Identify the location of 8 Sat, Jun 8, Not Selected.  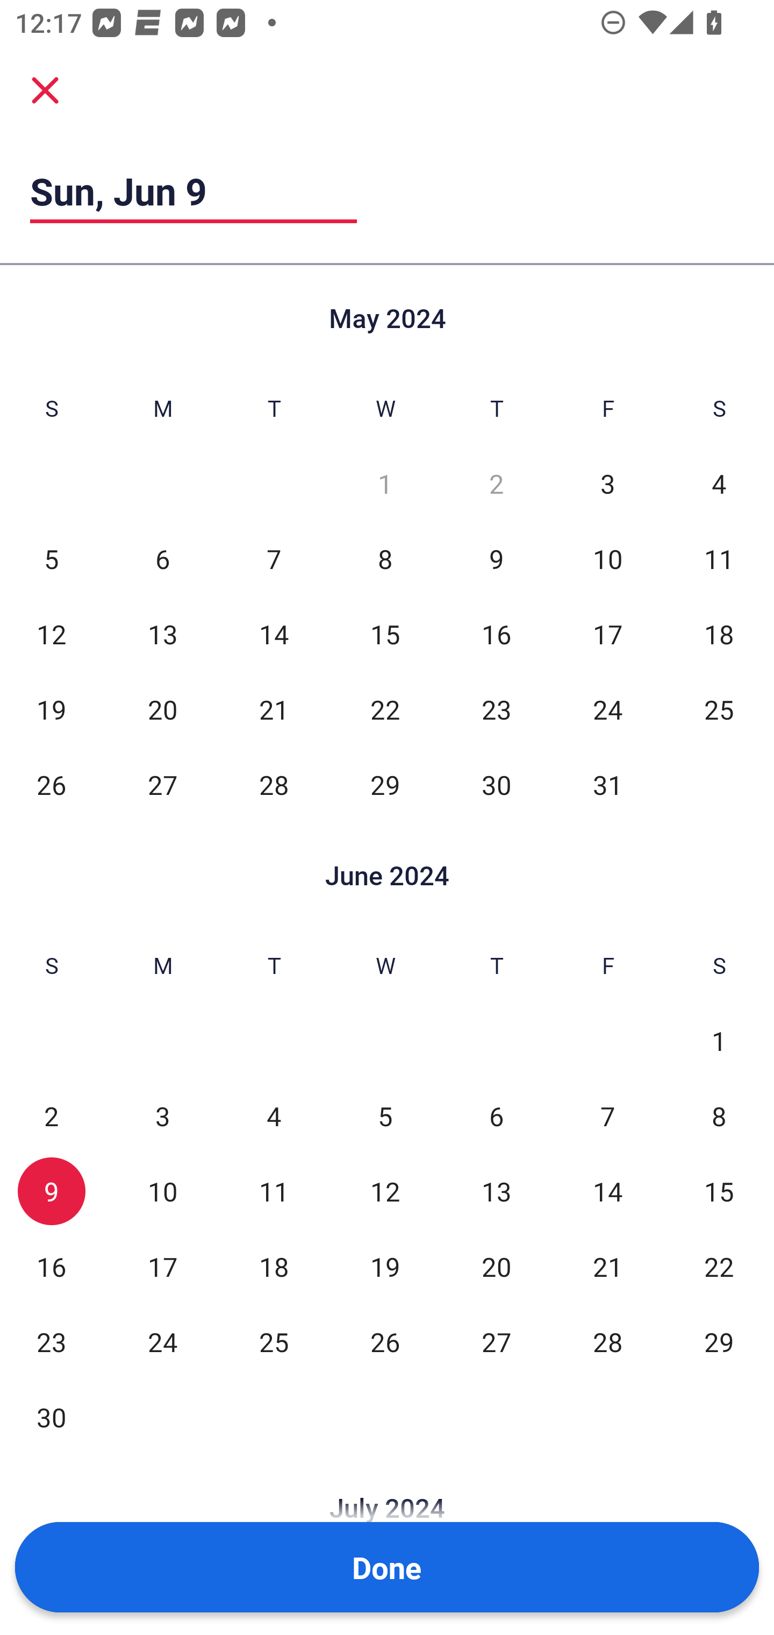
(719, 1117).